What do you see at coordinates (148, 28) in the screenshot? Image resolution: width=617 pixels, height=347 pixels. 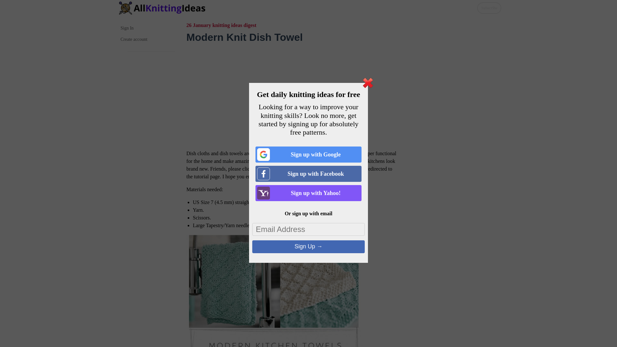 I see `Sign In` at bounding box center [148, 28].